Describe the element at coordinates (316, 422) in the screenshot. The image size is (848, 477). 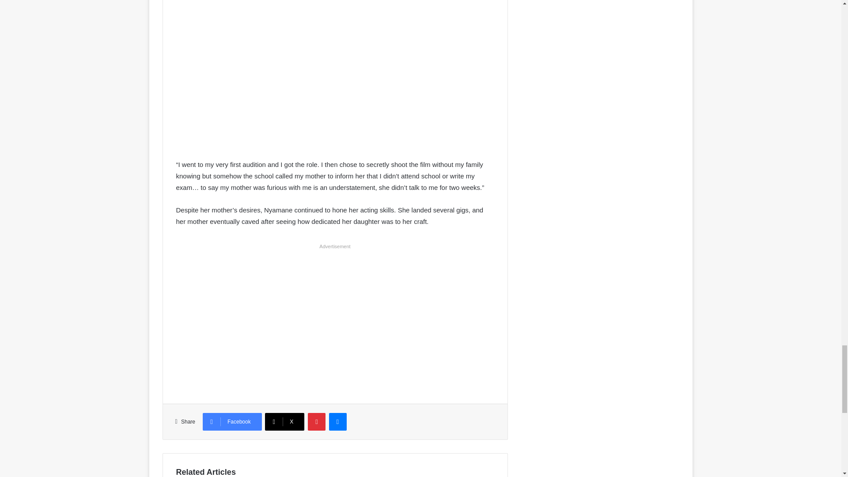
I see `Pinterest` at that location.